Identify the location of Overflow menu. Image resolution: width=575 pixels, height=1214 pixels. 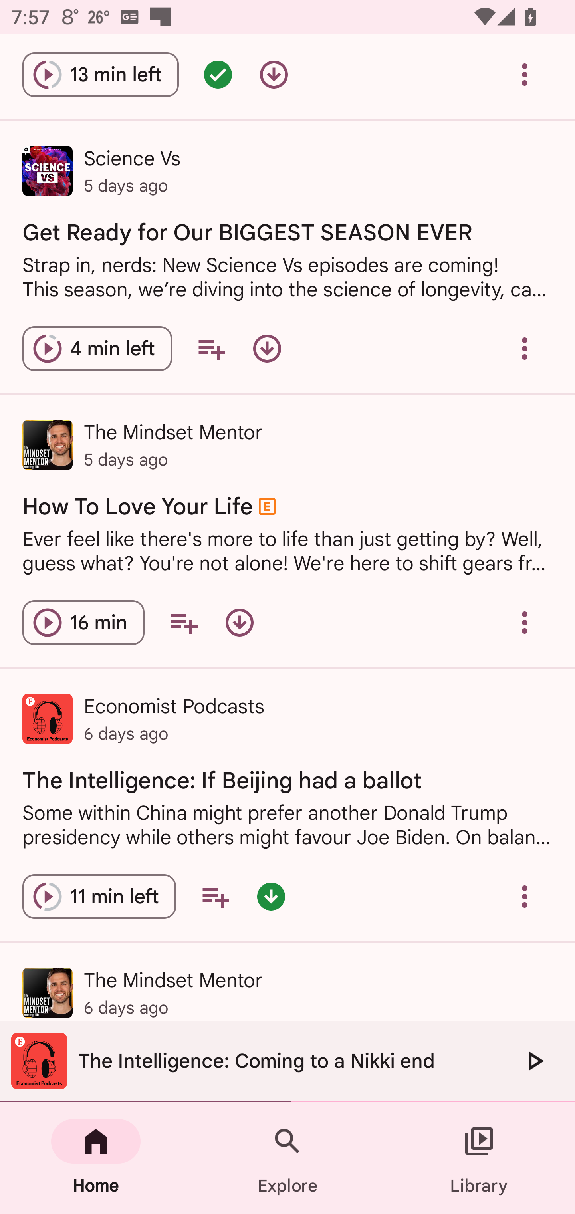
(525, 74).